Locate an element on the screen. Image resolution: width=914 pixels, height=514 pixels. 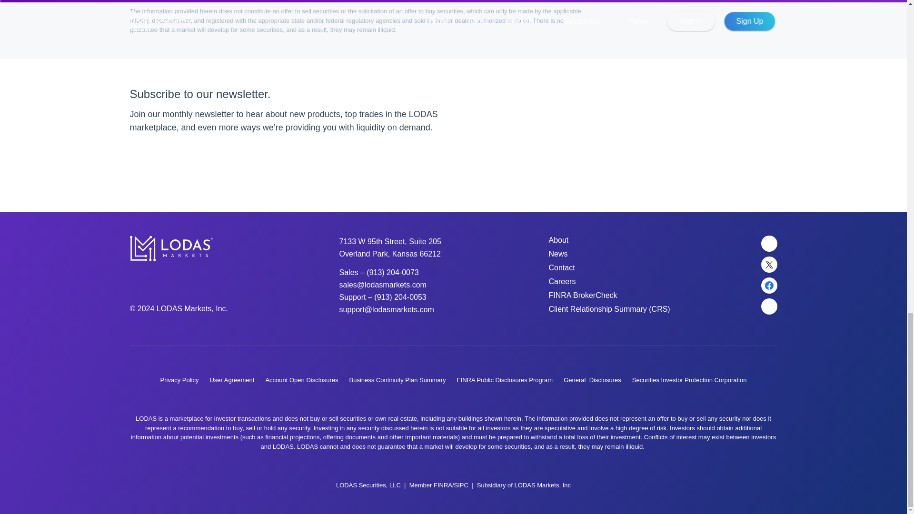
Contact is located at coordinates (562, 267).